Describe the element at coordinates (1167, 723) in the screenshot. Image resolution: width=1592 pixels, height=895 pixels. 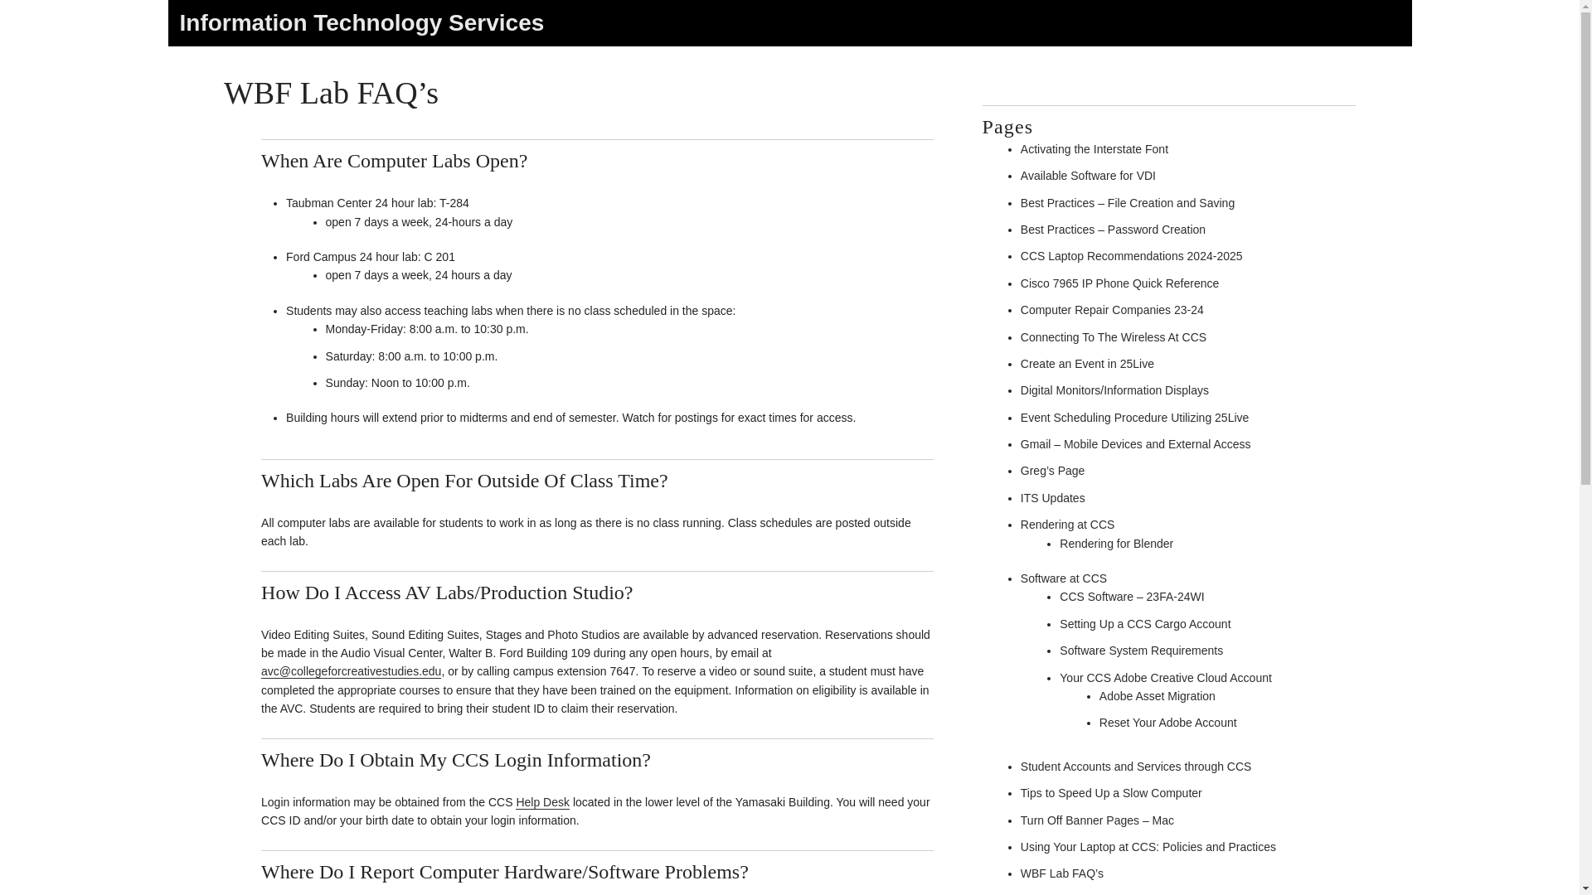
I see `Reset Your Adobe Account` at that location.